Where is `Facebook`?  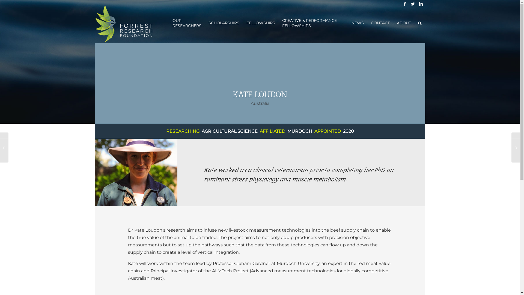 Facebook is located at coordinates (405, 4).